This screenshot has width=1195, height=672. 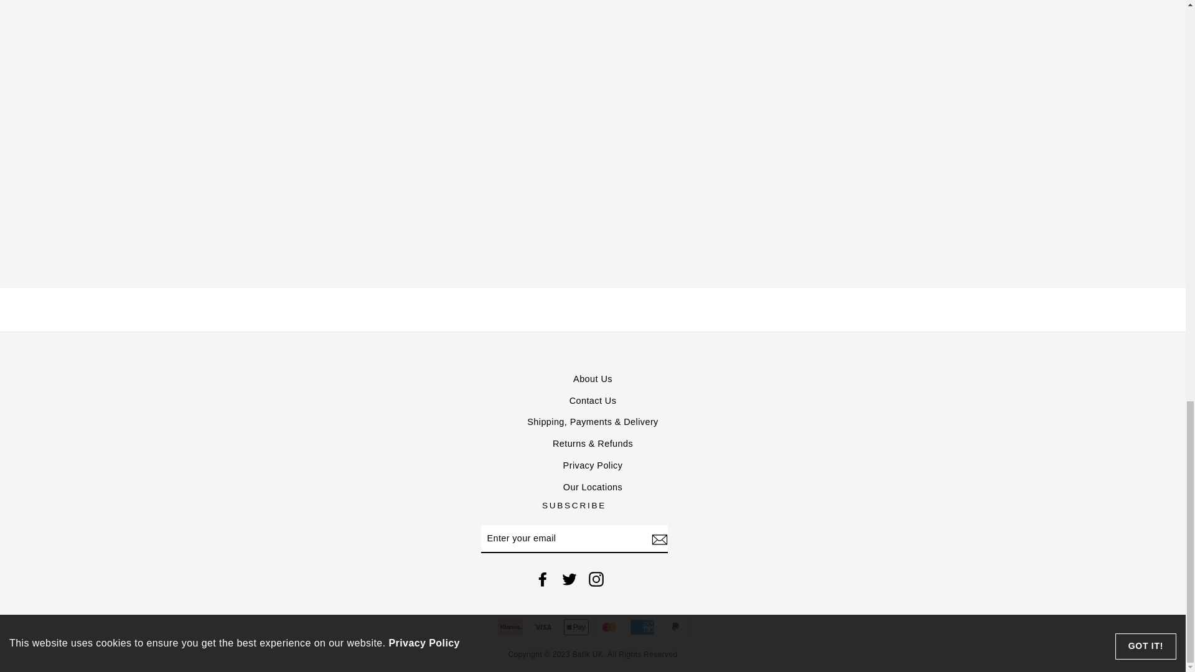 I want to click on Mastercard, so click(x=609, y=627).